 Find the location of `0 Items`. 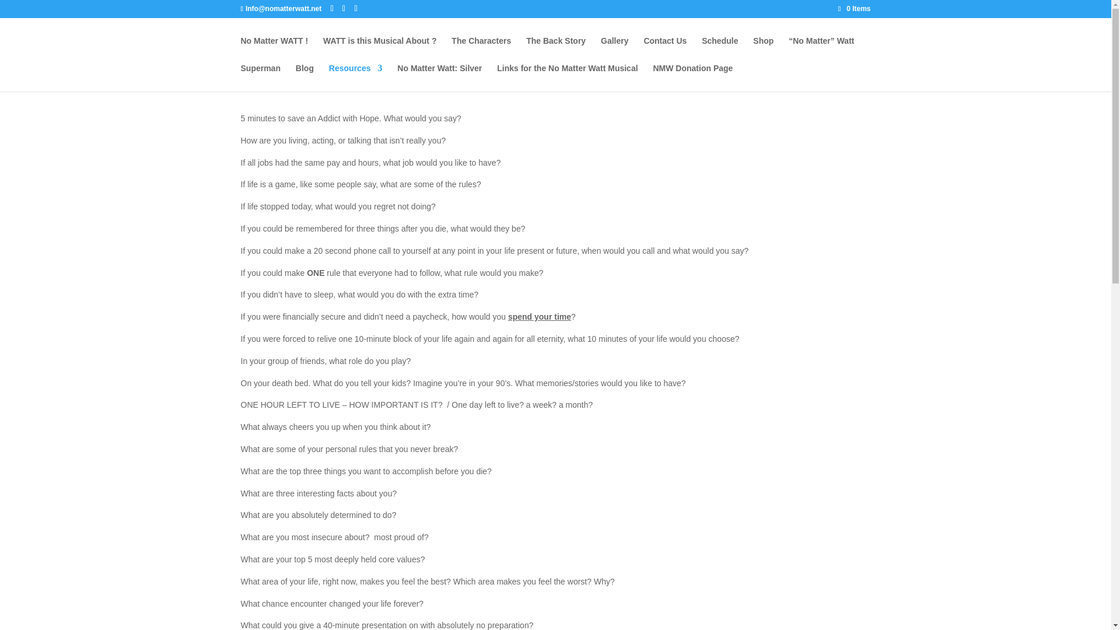

0 Items is located at coordinates (854, 8).